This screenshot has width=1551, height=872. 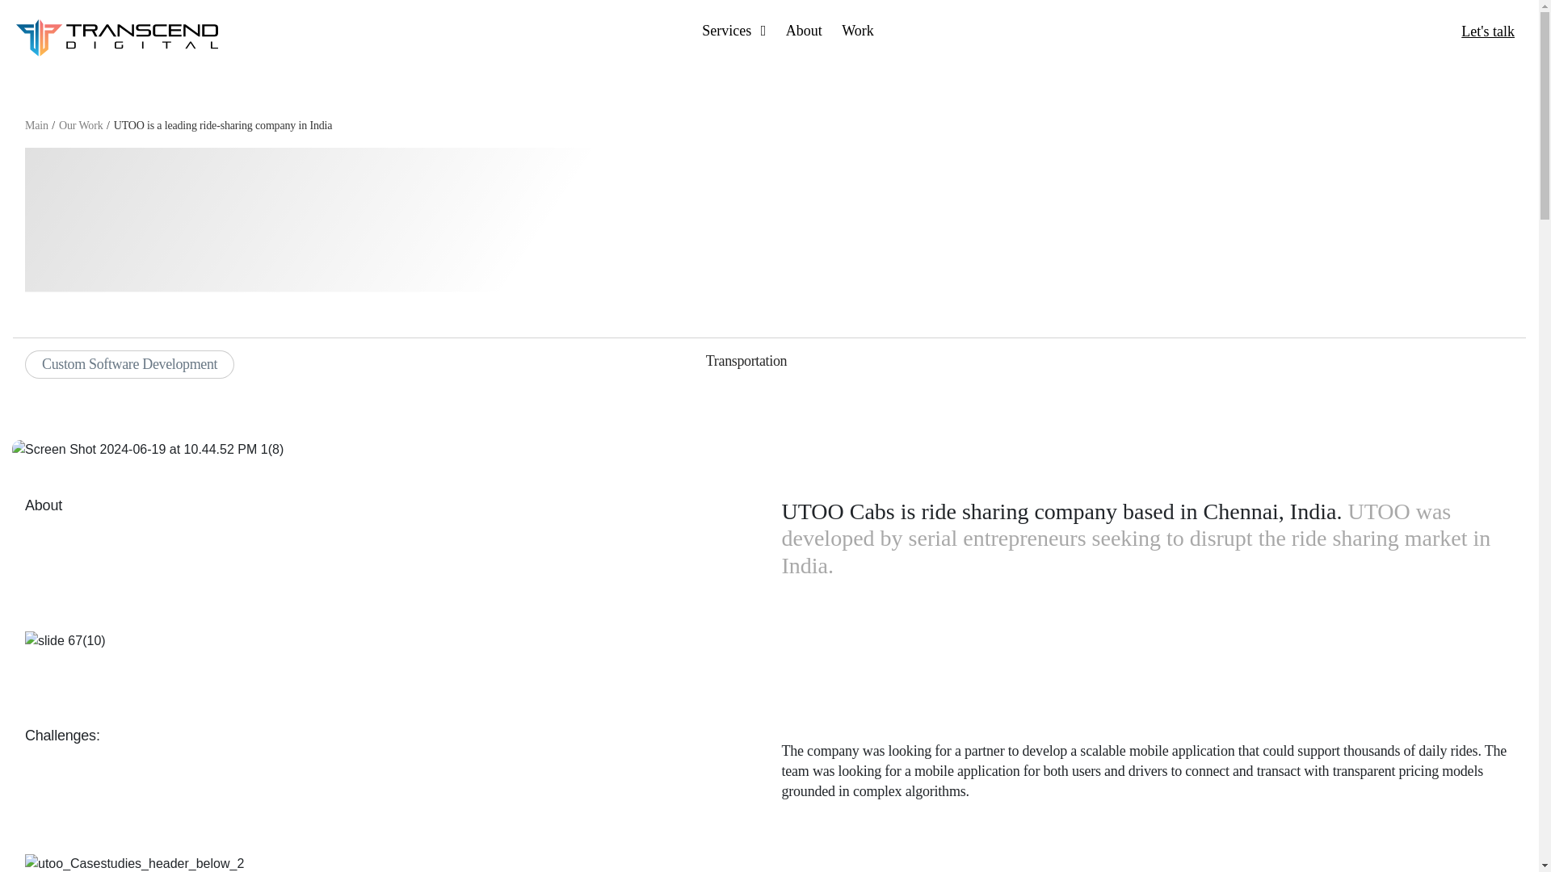 I want to click on About, so click(x=804, y=31).